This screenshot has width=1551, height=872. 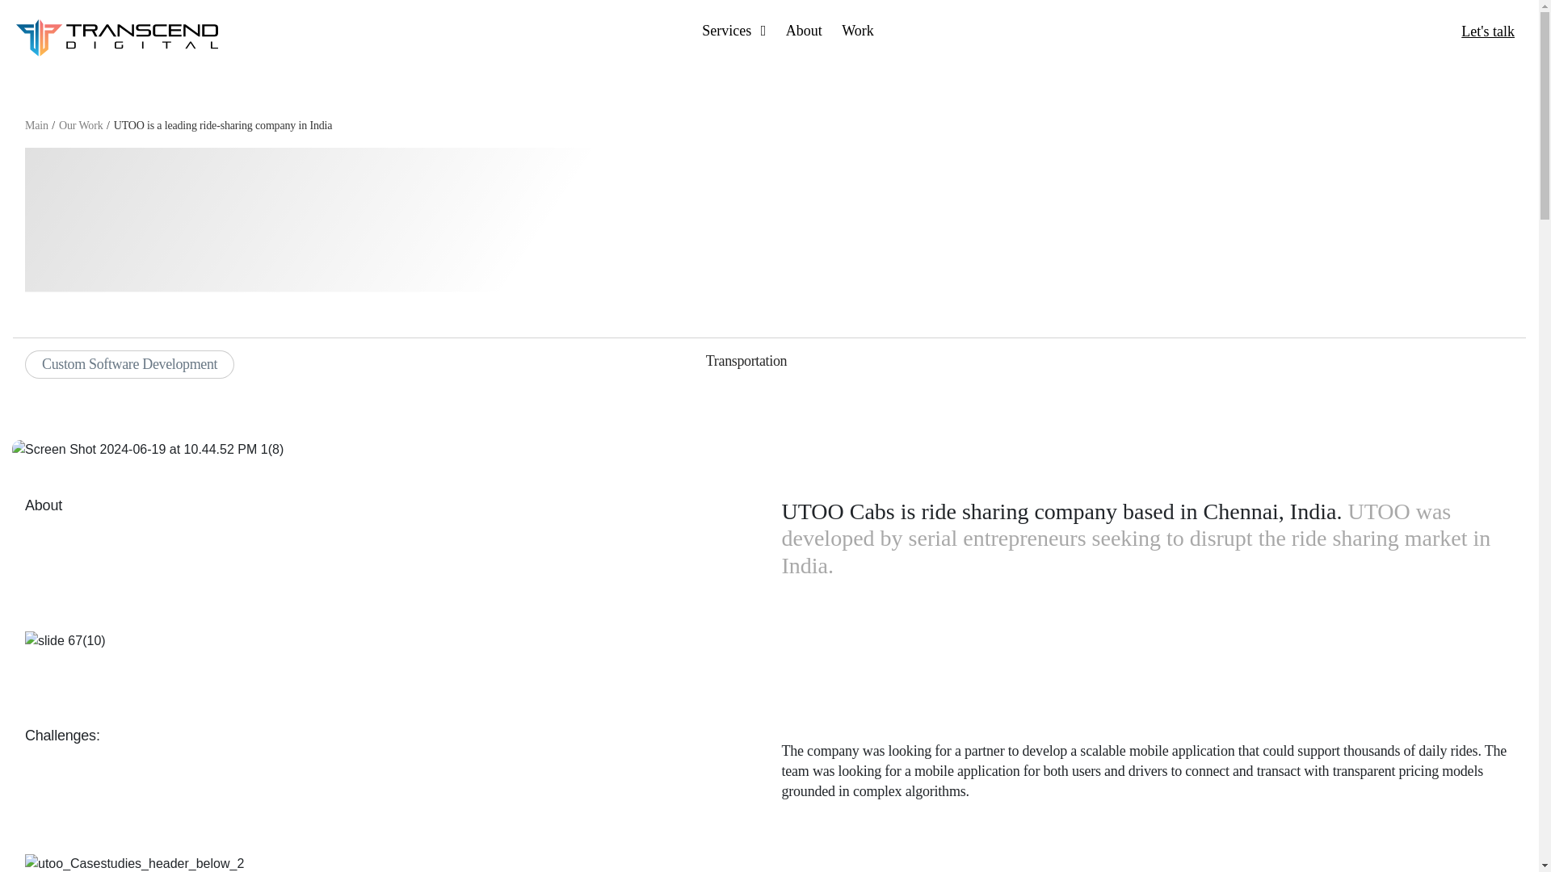 I want to click on About, so click(x=804, y=31).